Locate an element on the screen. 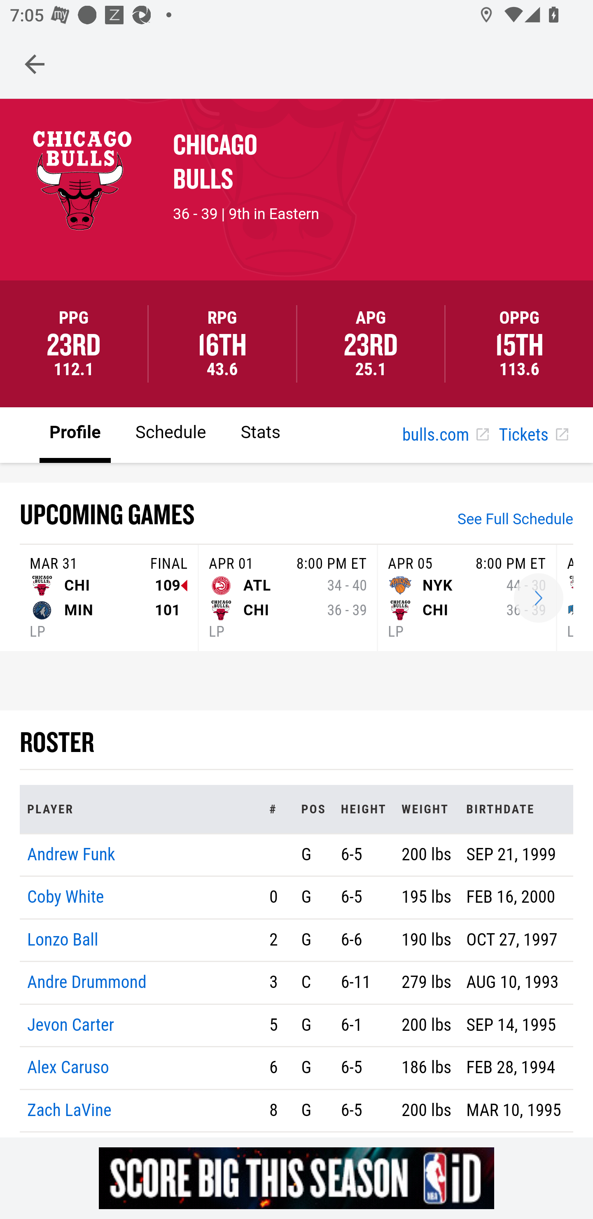 The height and width of the screenshot is (1219, 593). Tickets is located at coordinates (533, 436).